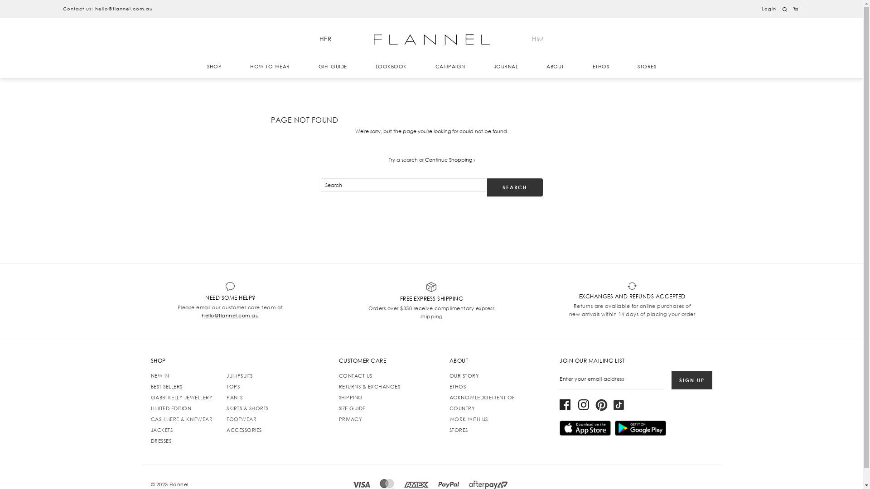 The height and width of the screenshot is (489, 870). Describe the element at coordinates (270, 67) in the screenshot. I see `HOW TO WEAR` at that location.